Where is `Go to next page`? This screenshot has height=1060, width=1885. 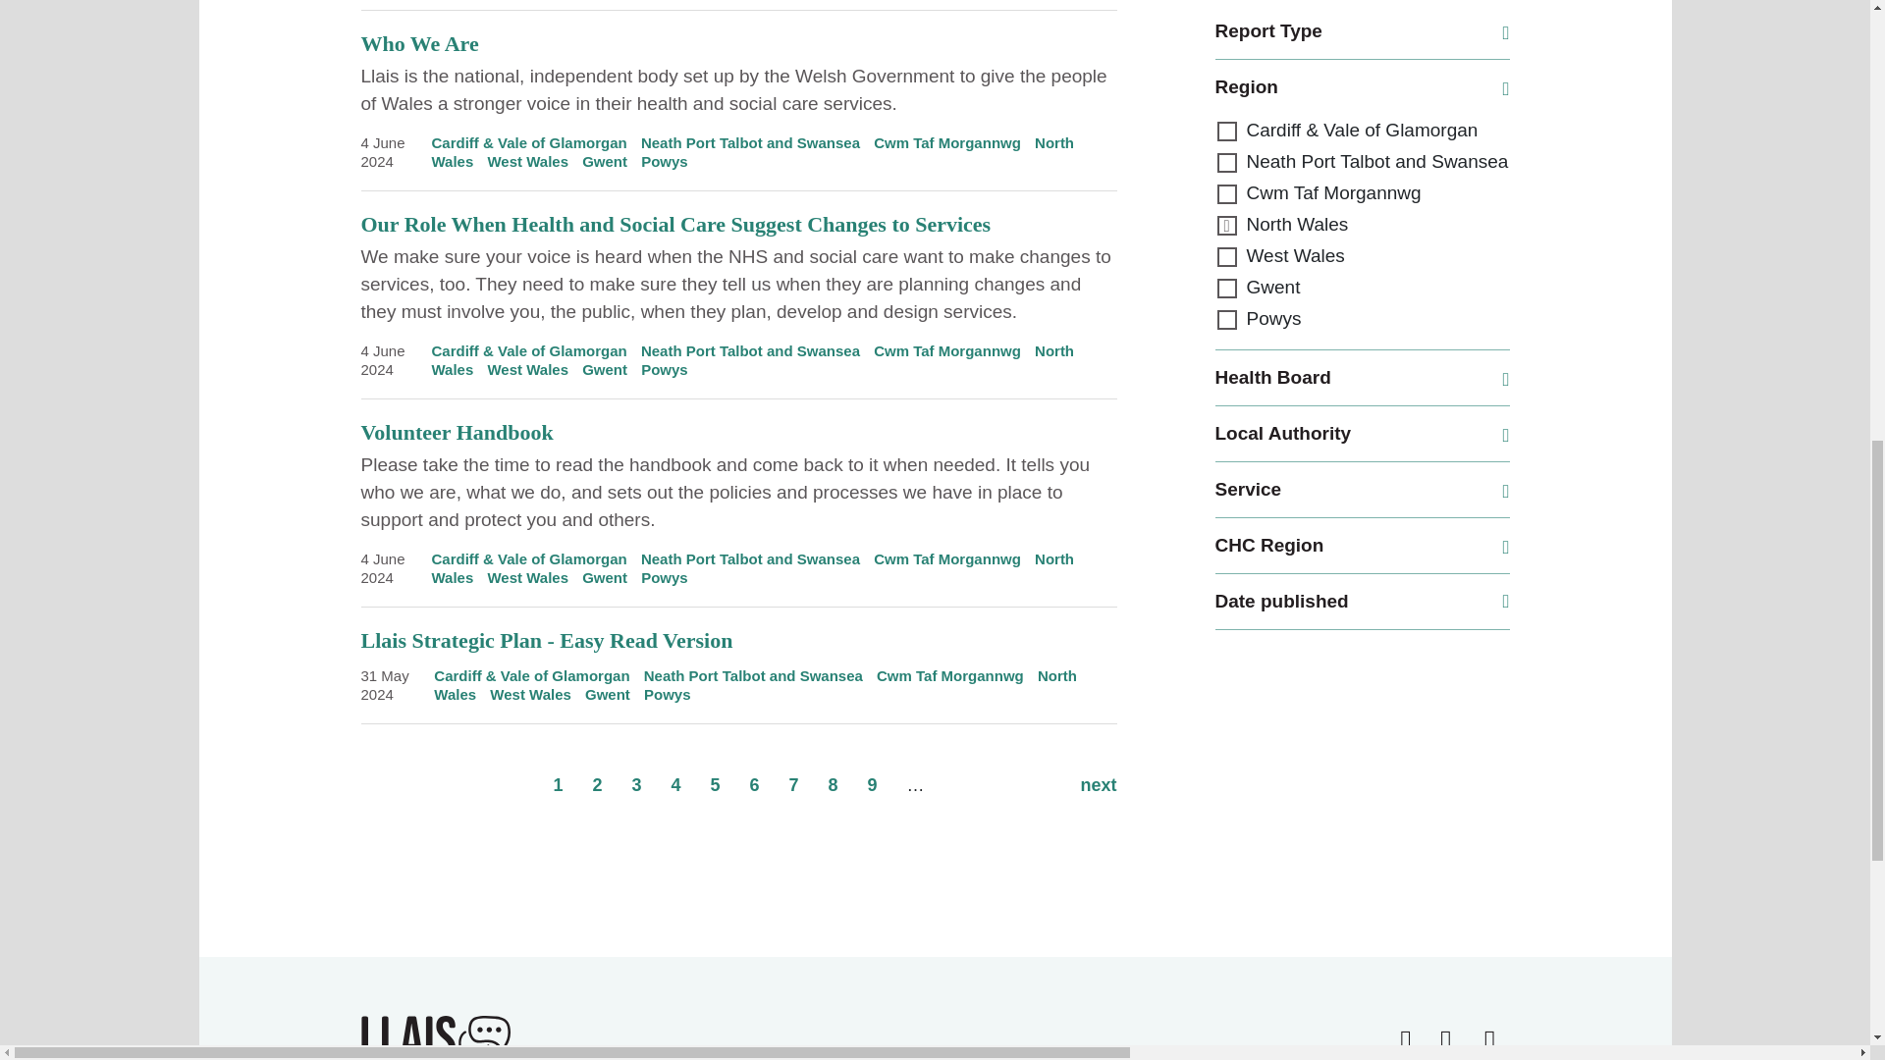
Go to next page is located at coordinates (1098, 785).